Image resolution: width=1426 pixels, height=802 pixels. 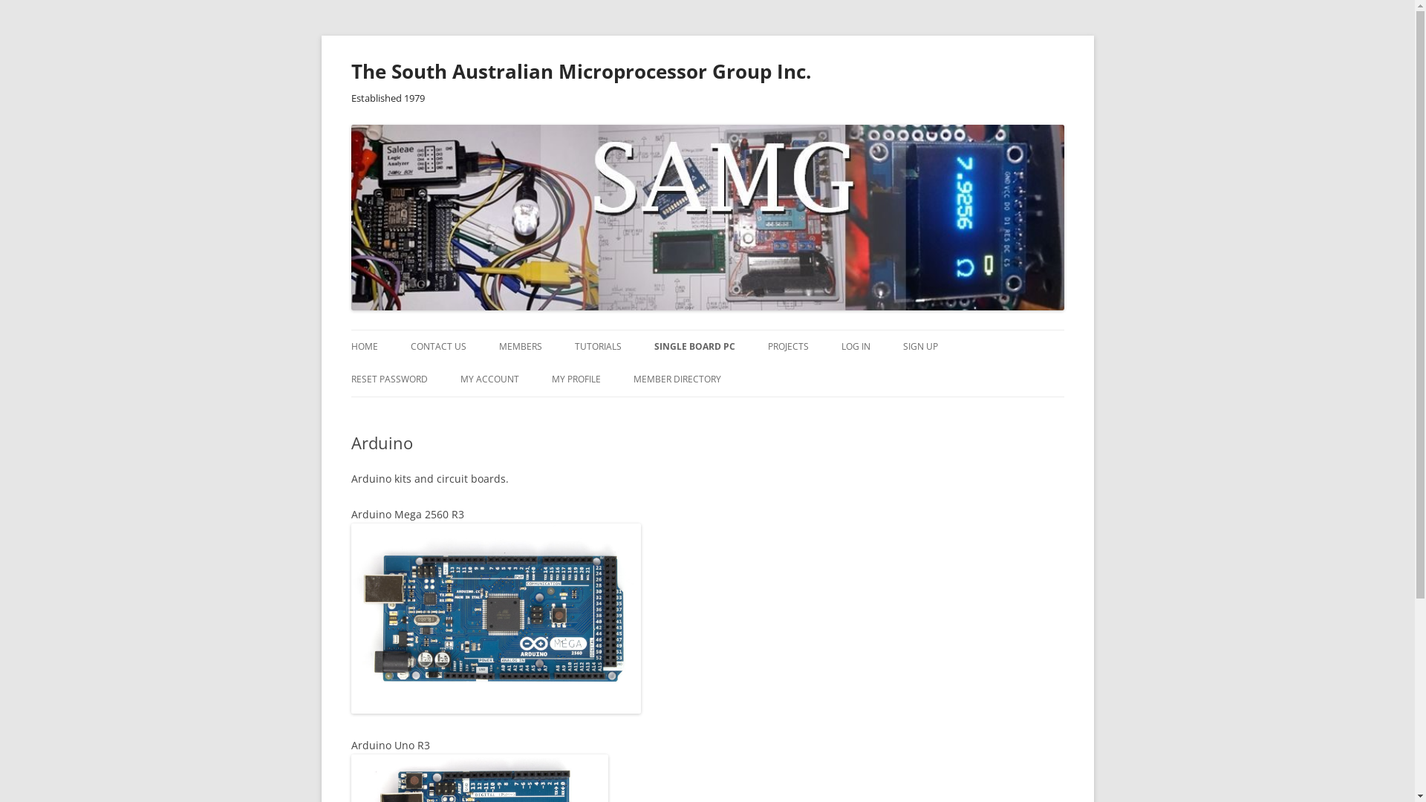 What do you see at coordinates (694, 347) in the screenshot?
I see `SINGLE BOARD PC` at bounding box center [694, 347].